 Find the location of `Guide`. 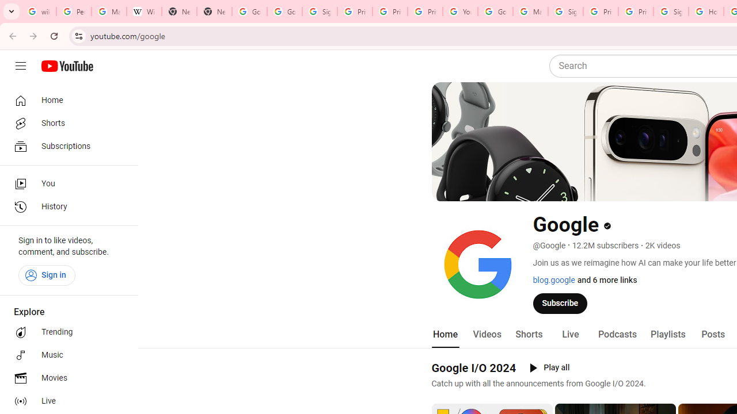

Guide is located at coordinates (21, 66).